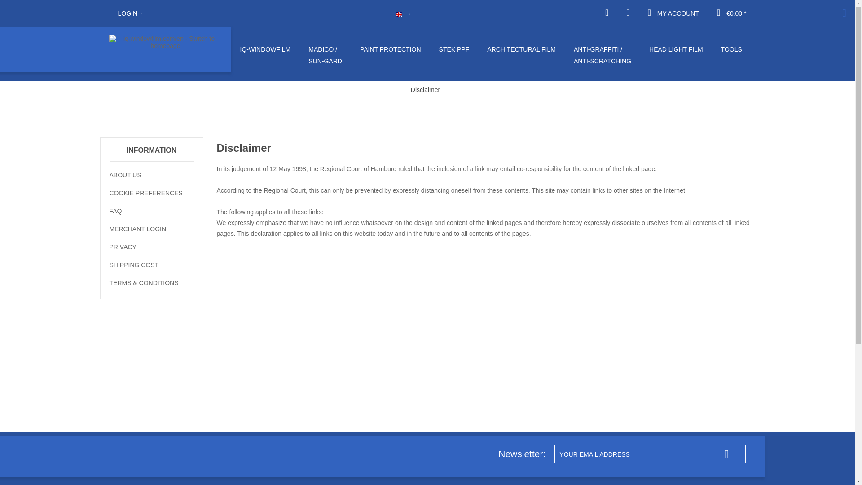  I want to click on IQ-WINDOWFILM, so click(265, 49).